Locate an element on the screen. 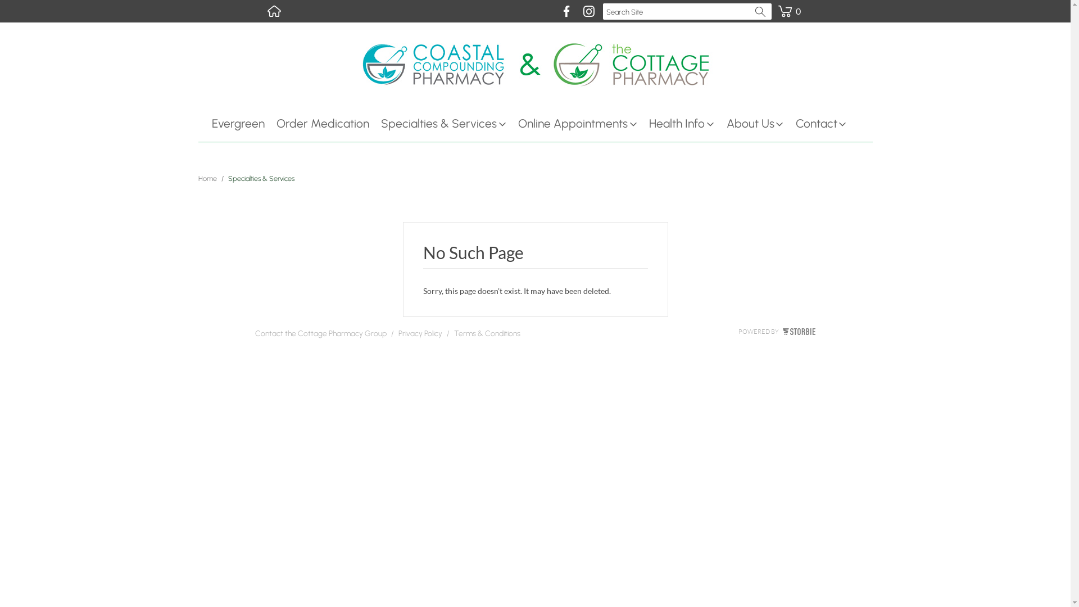 Image resolution: width=1079 pixels, height=607 pixels. About Us is located at coordinates (761, 124).